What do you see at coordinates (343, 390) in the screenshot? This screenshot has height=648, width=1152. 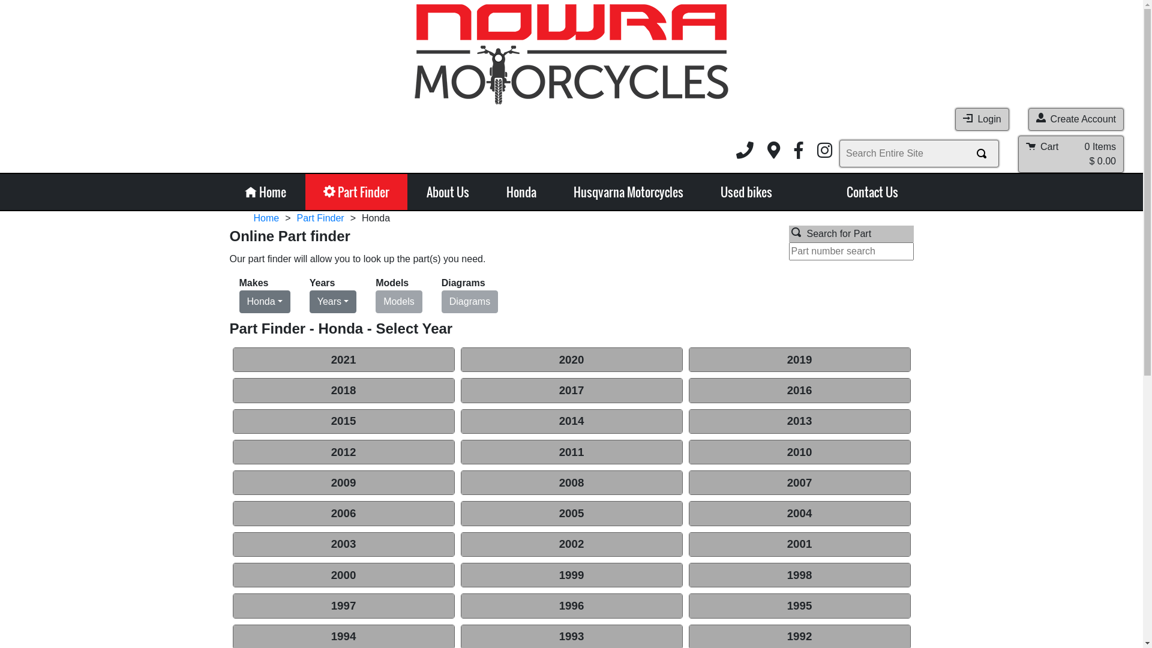 I see `2018` at bounding box center [343, 390].